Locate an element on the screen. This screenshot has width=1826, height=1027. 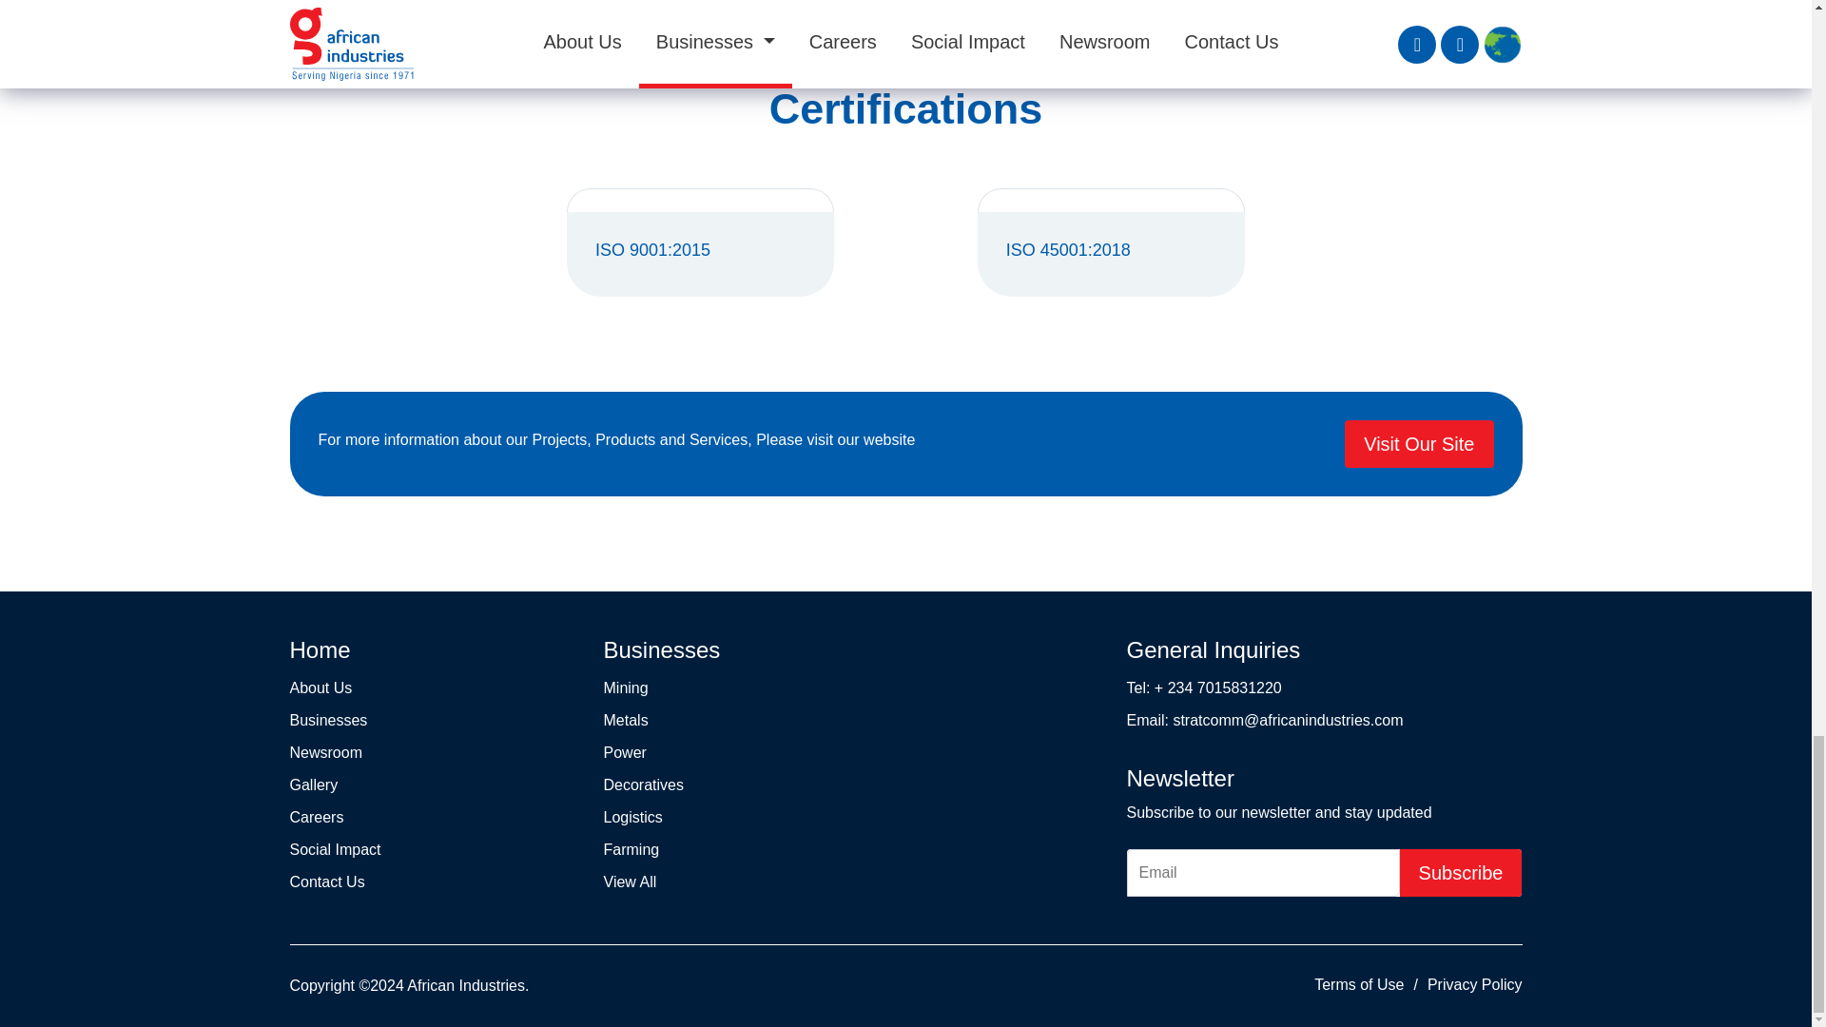
Gallery is located at coordinates (313, 784).